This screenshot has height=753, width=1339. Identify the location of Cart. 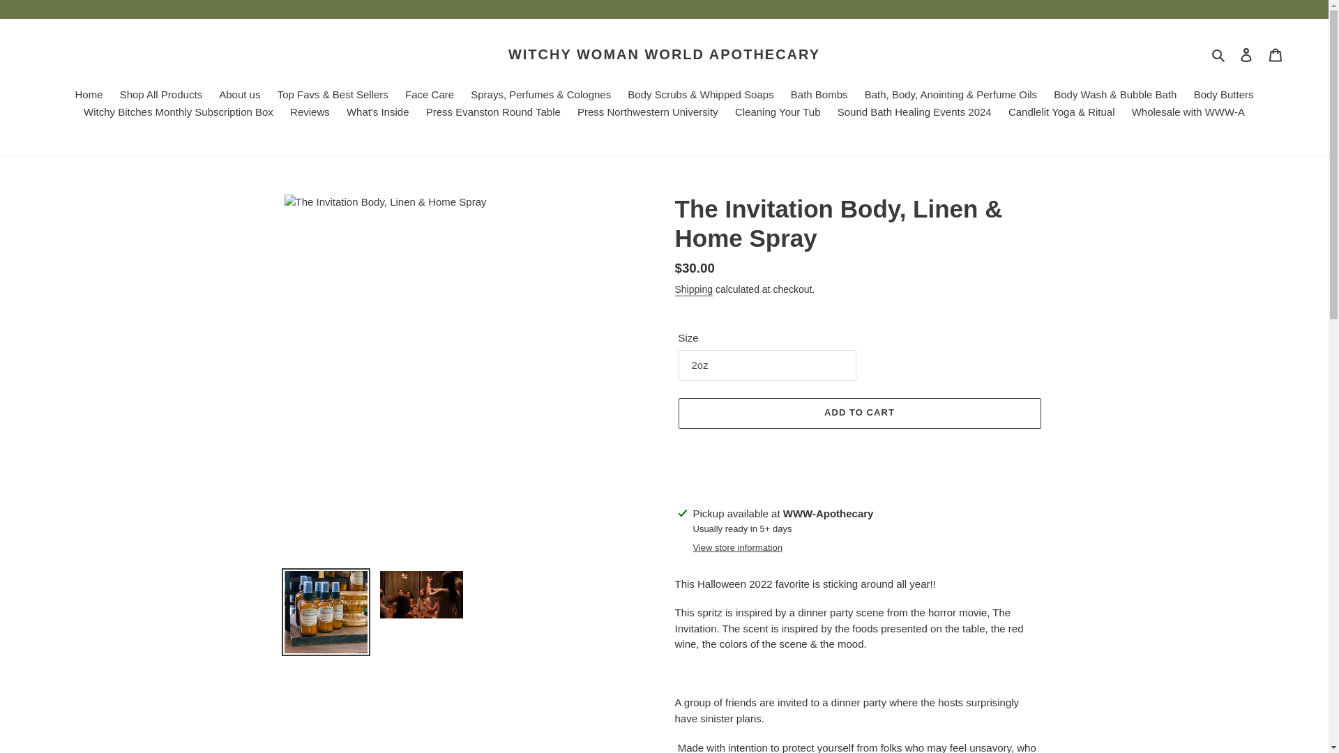
(1276, 54).